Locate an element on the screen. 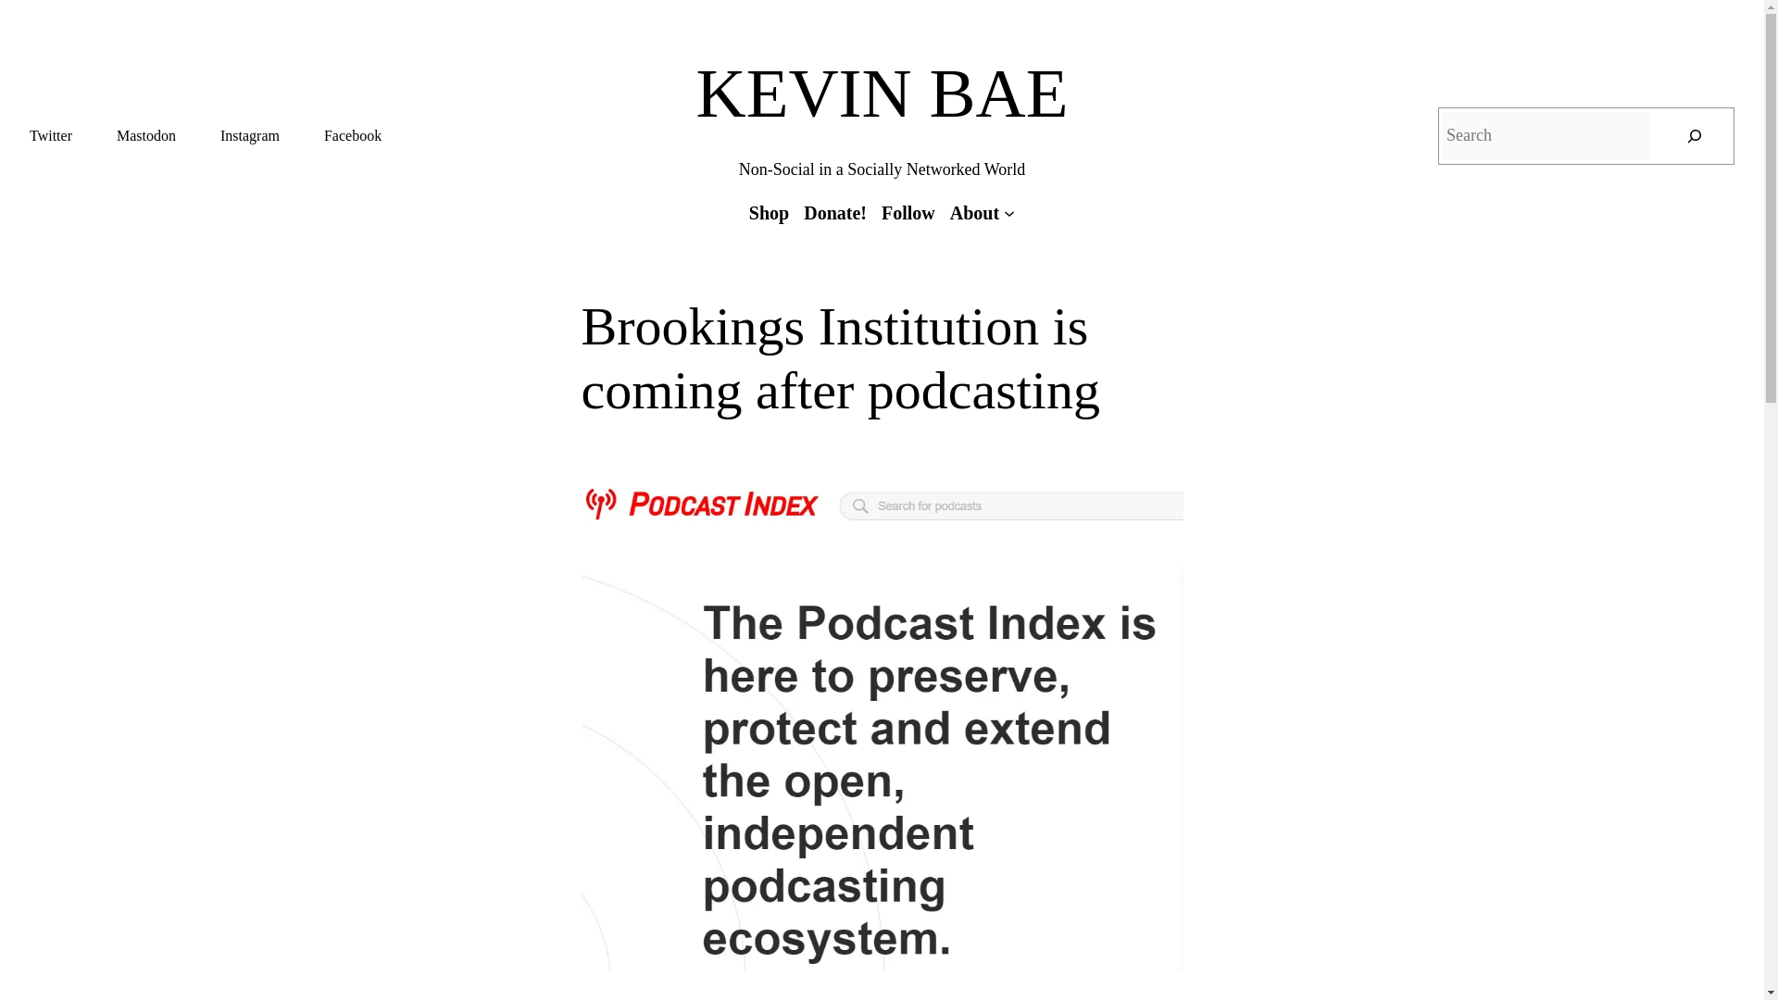 This screenshot has height=1000, width=1778. Twitter is located at coordinates (51, 135).